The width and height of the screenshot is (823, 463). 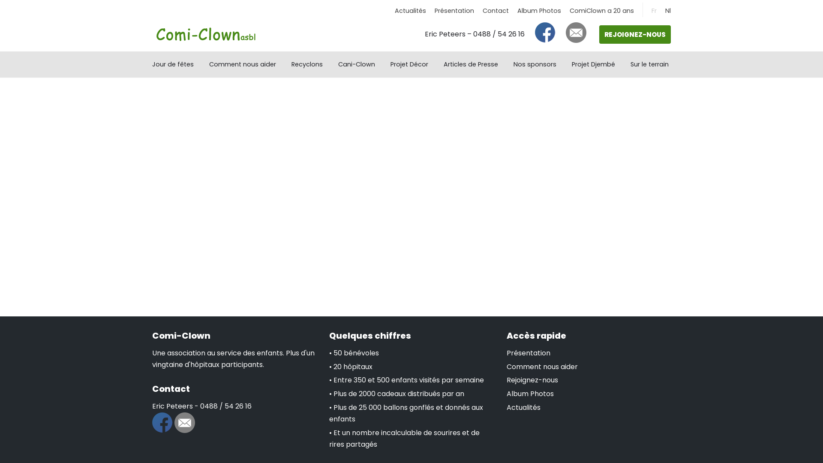 I want to click on Album Photos, so click(x=530, y=394).